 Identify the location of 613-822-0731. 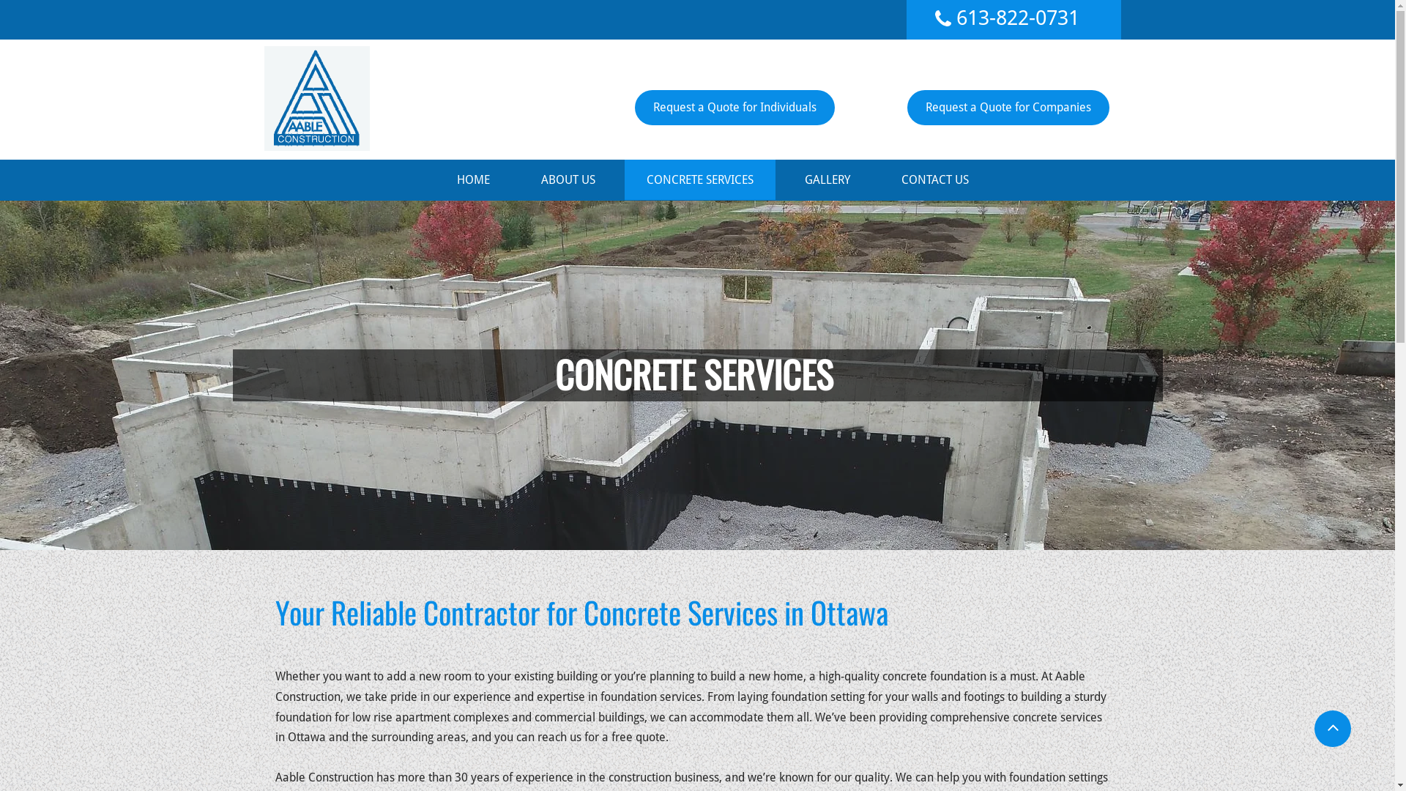
(1018, 18).